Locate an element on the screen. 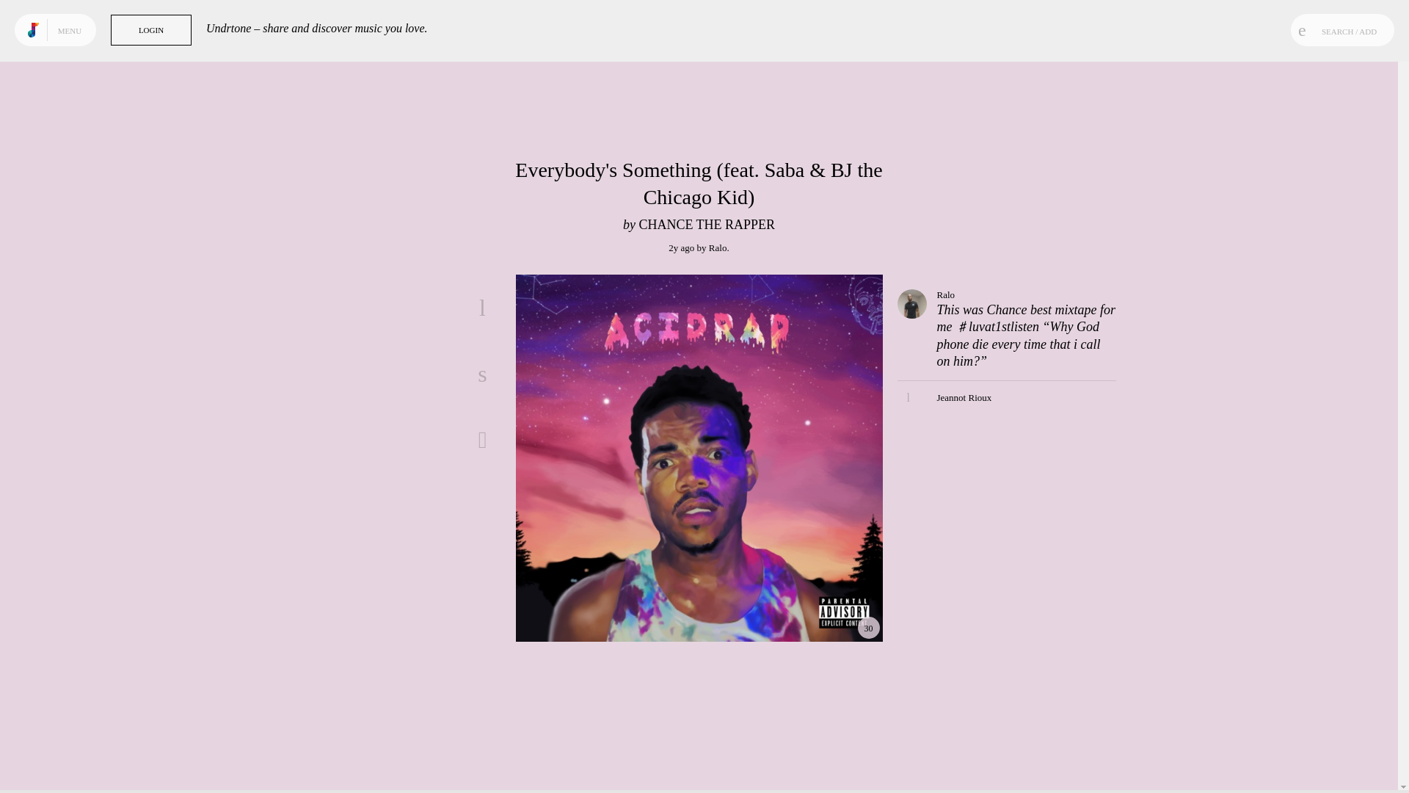  FAQs is located at coordinates (54, 772).